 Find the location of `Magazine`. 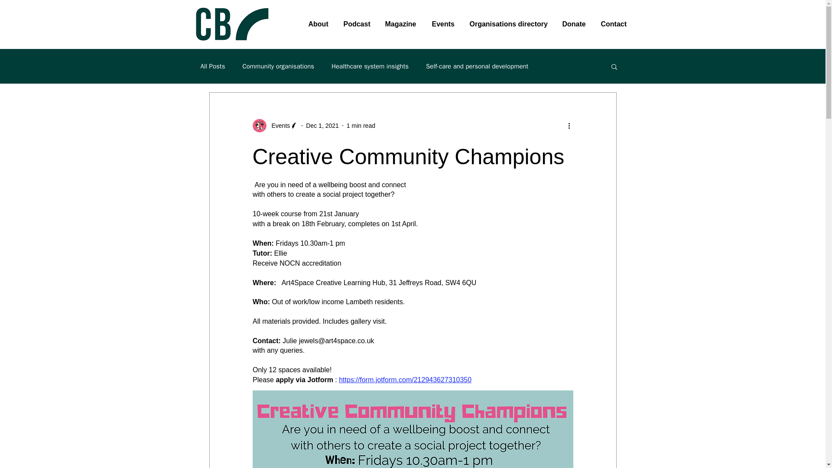

Magazine is located at coordinates (402, 24).